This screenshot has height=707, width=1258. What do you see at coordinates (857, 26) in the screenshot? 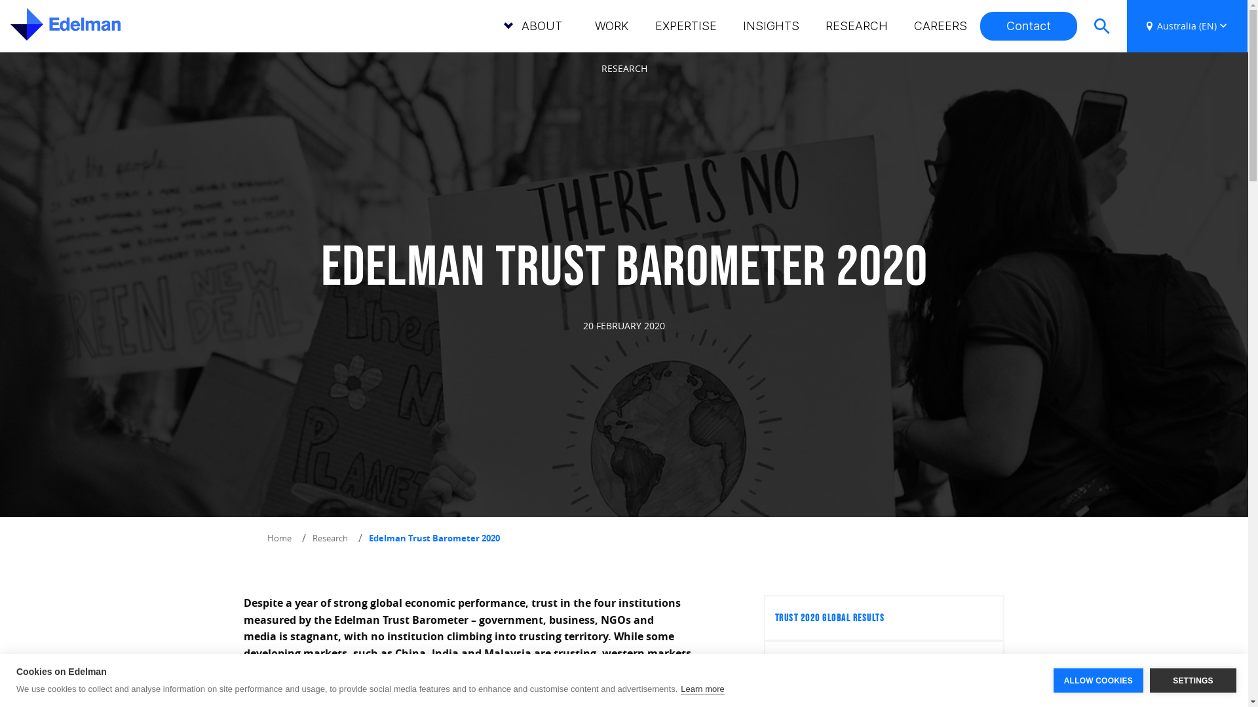
I see `RESEARCH` at bounding box center [857, 26].